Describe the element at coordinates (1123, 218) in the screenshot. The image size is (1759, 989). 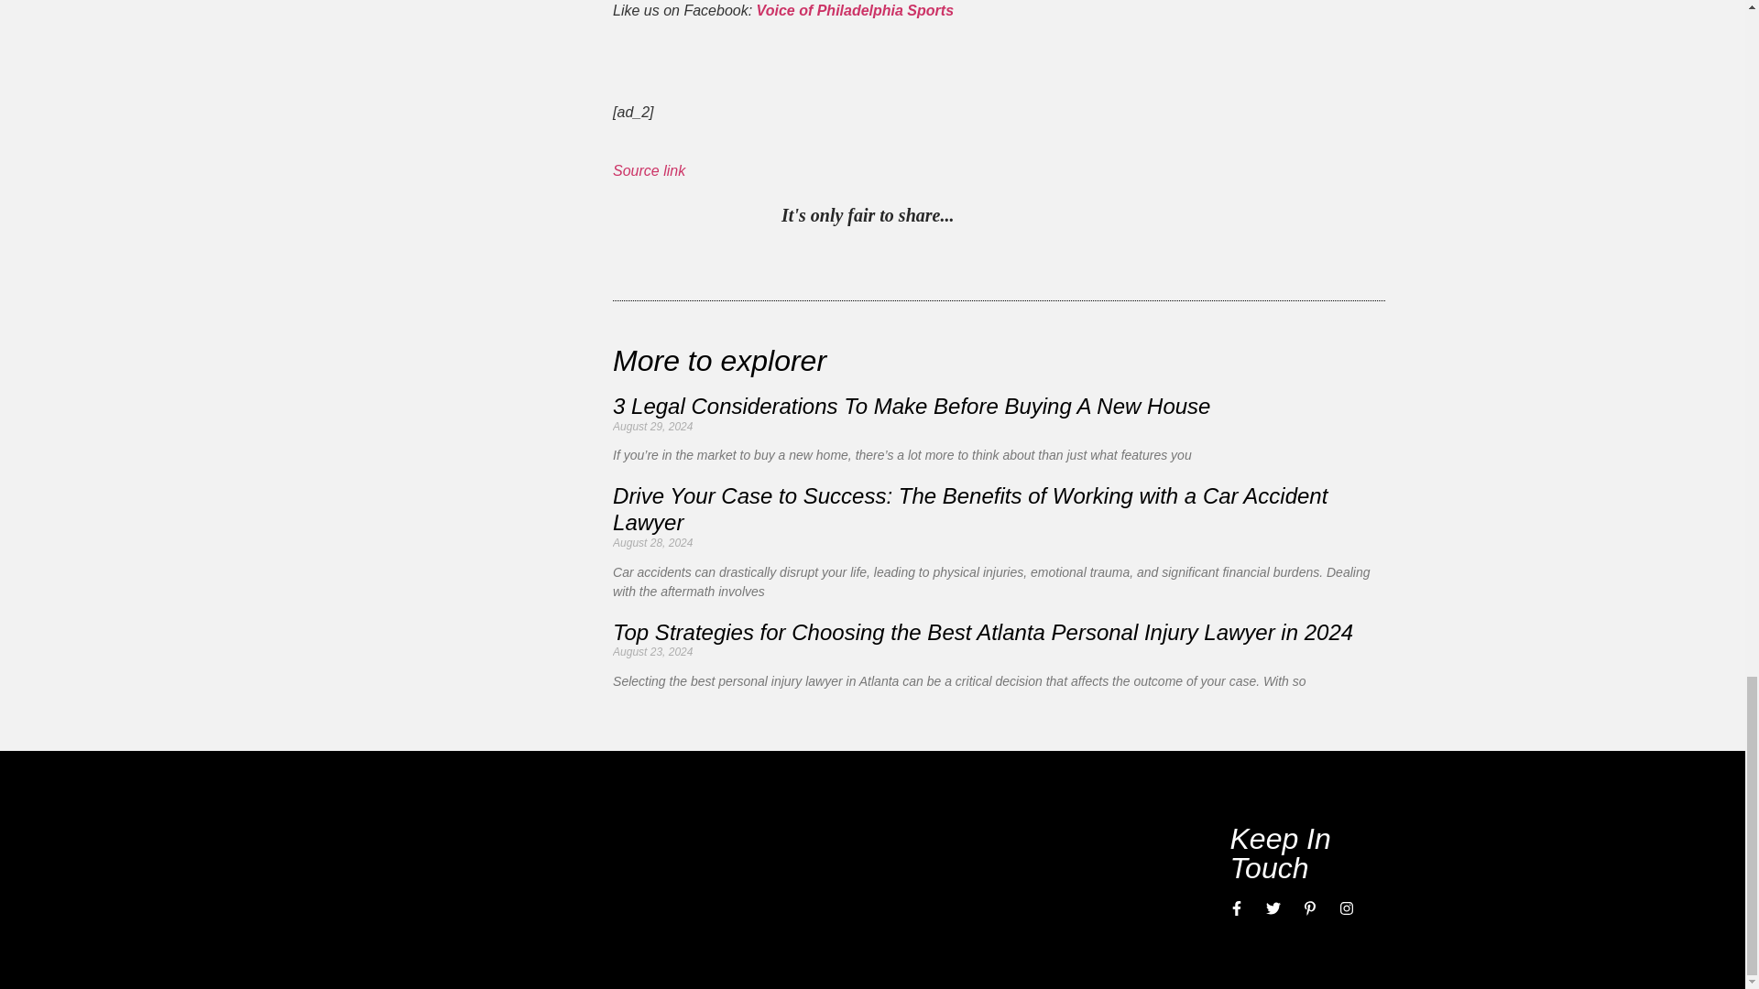
I see `facebook` at that location.